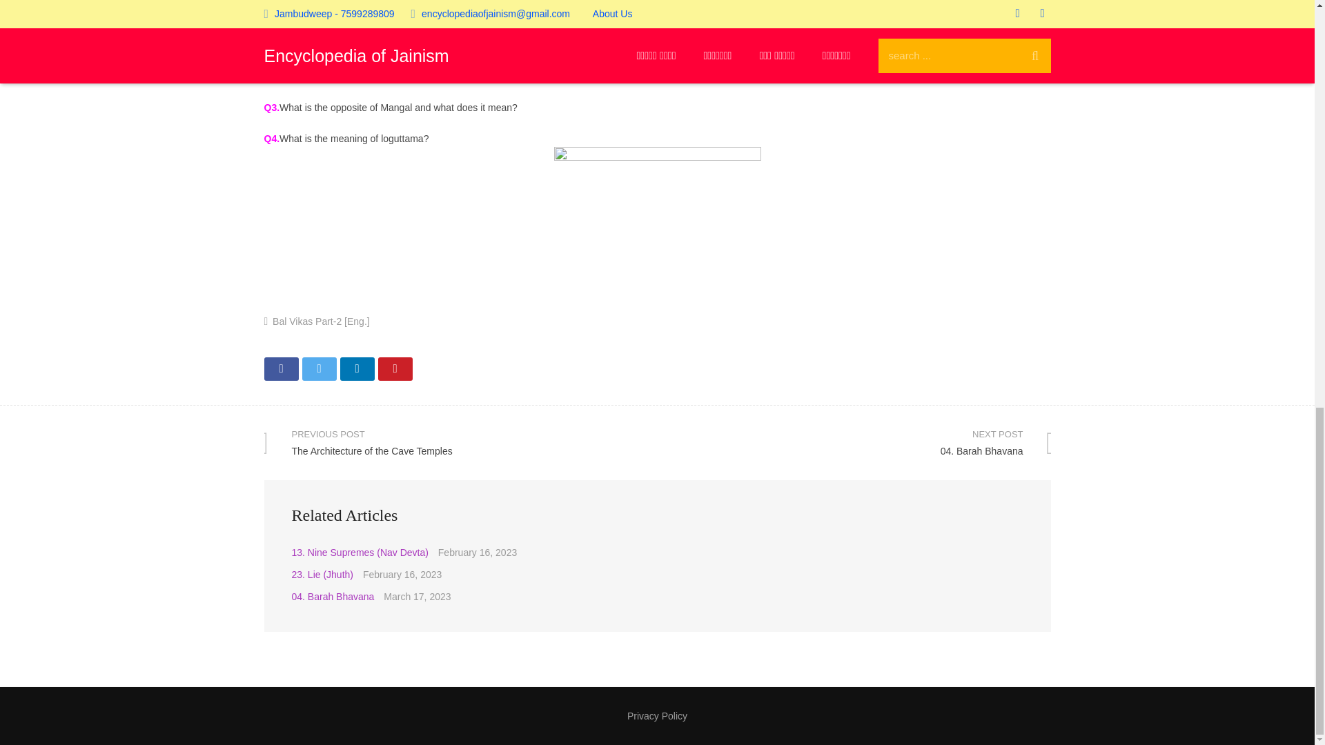 The height and width of the screenshot is (745, 1325). Describe the element at coordinates (460, 442) in the screenshot. I see `Share this` at that location.